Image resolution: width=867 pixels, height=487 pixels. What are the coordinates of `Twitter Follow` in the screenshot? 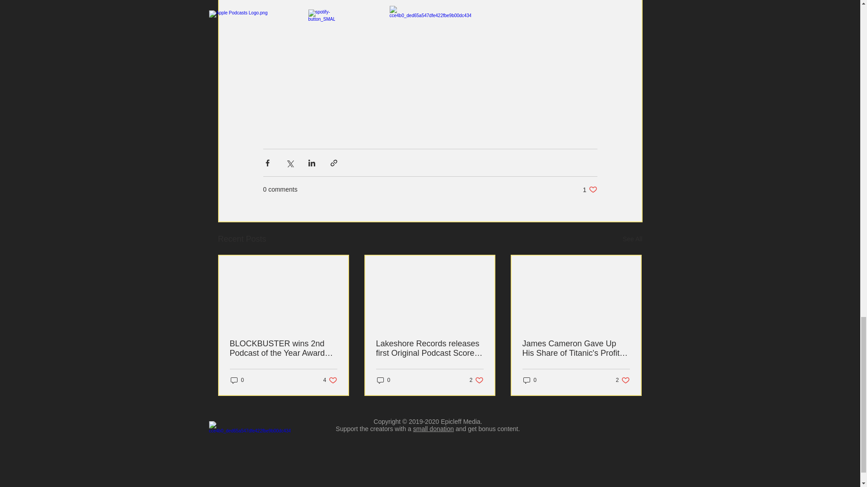 It's located at (576, 450).